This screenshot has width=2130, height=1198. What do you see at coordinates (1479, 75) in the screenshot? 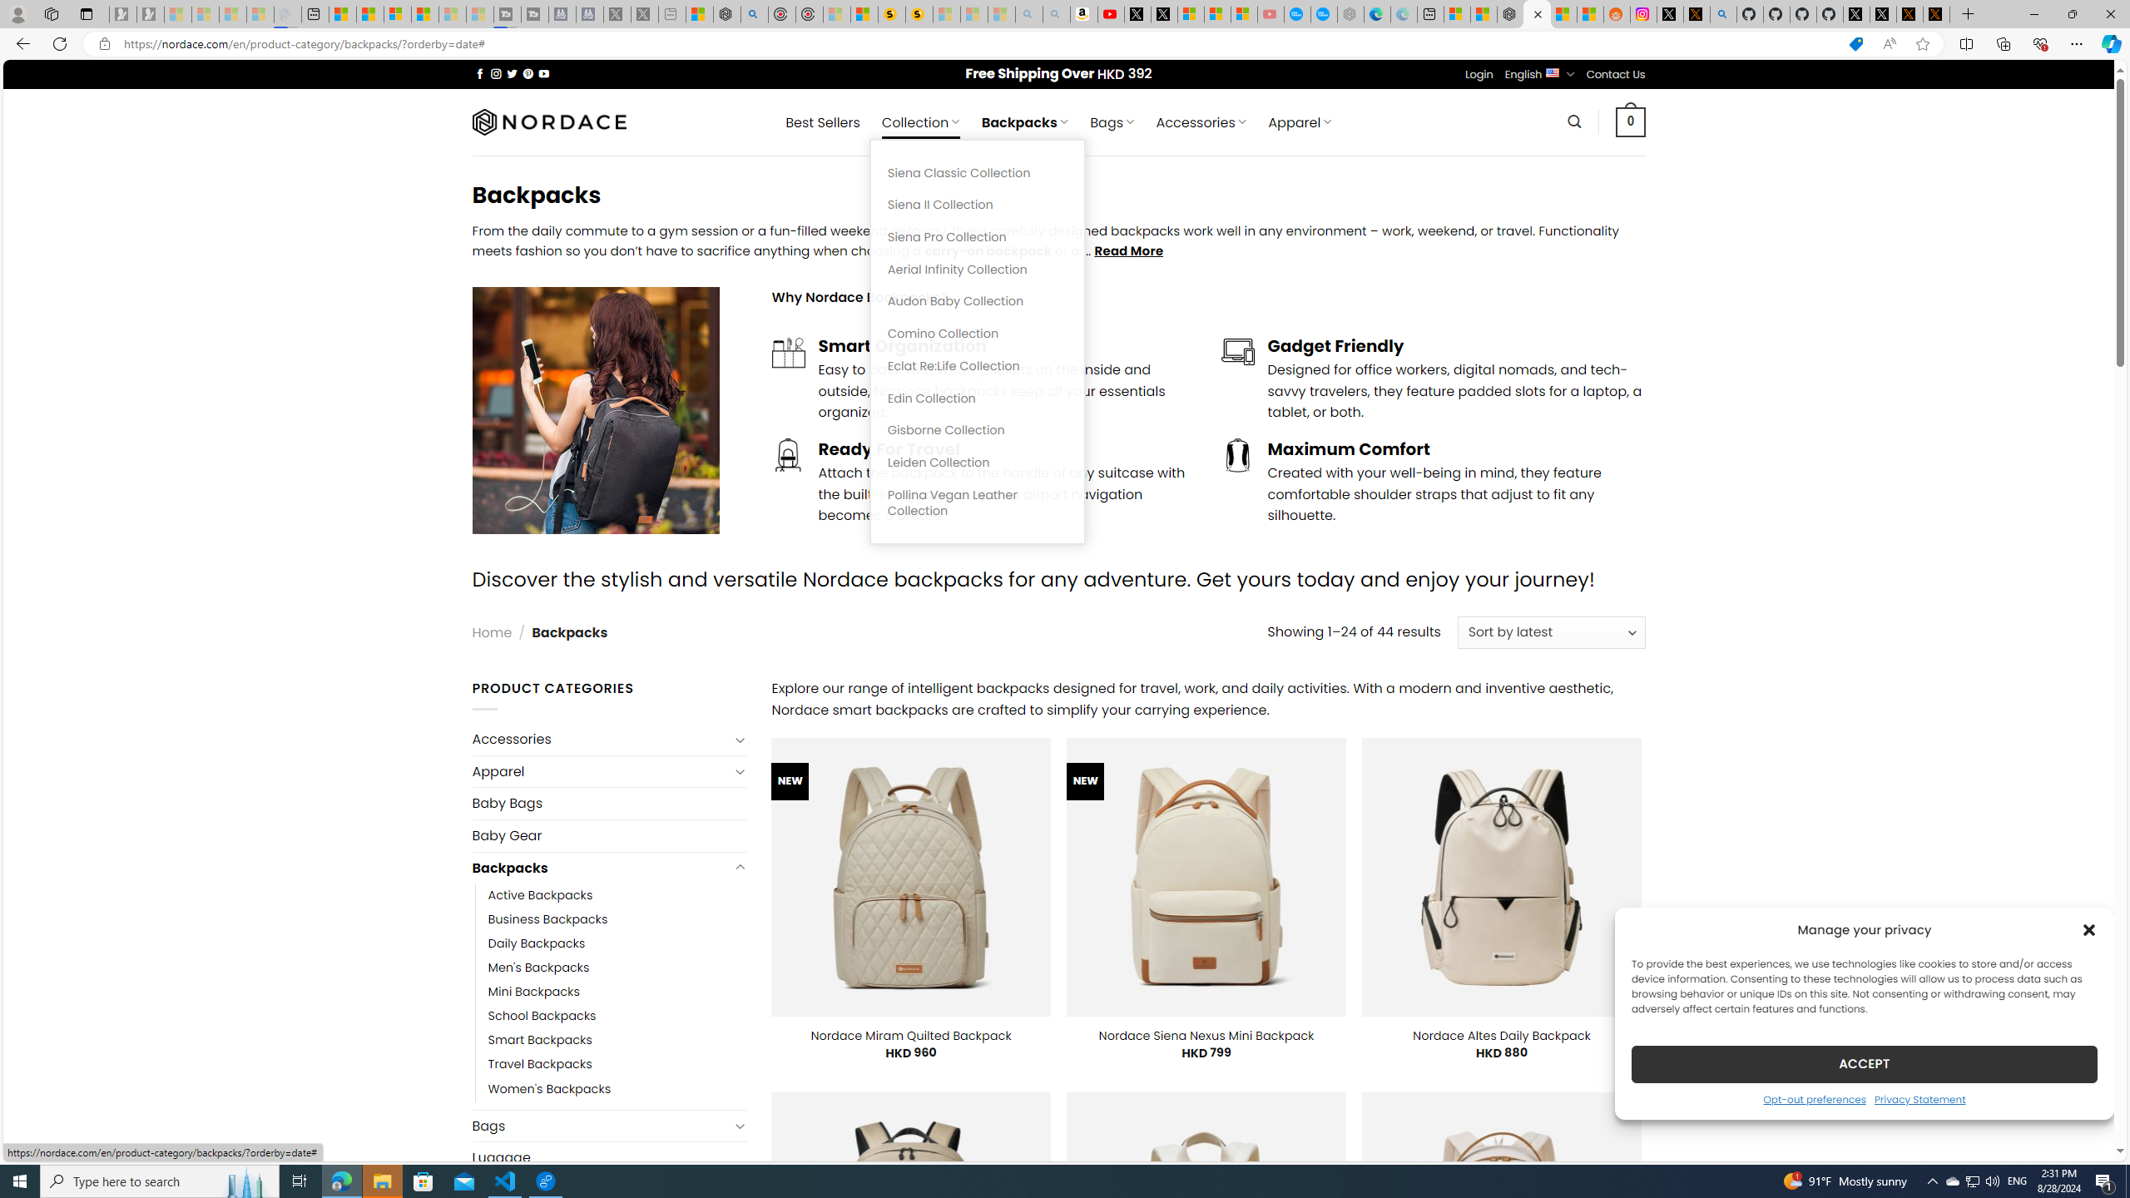
I see `Login` at bounding box center [1479, 75].